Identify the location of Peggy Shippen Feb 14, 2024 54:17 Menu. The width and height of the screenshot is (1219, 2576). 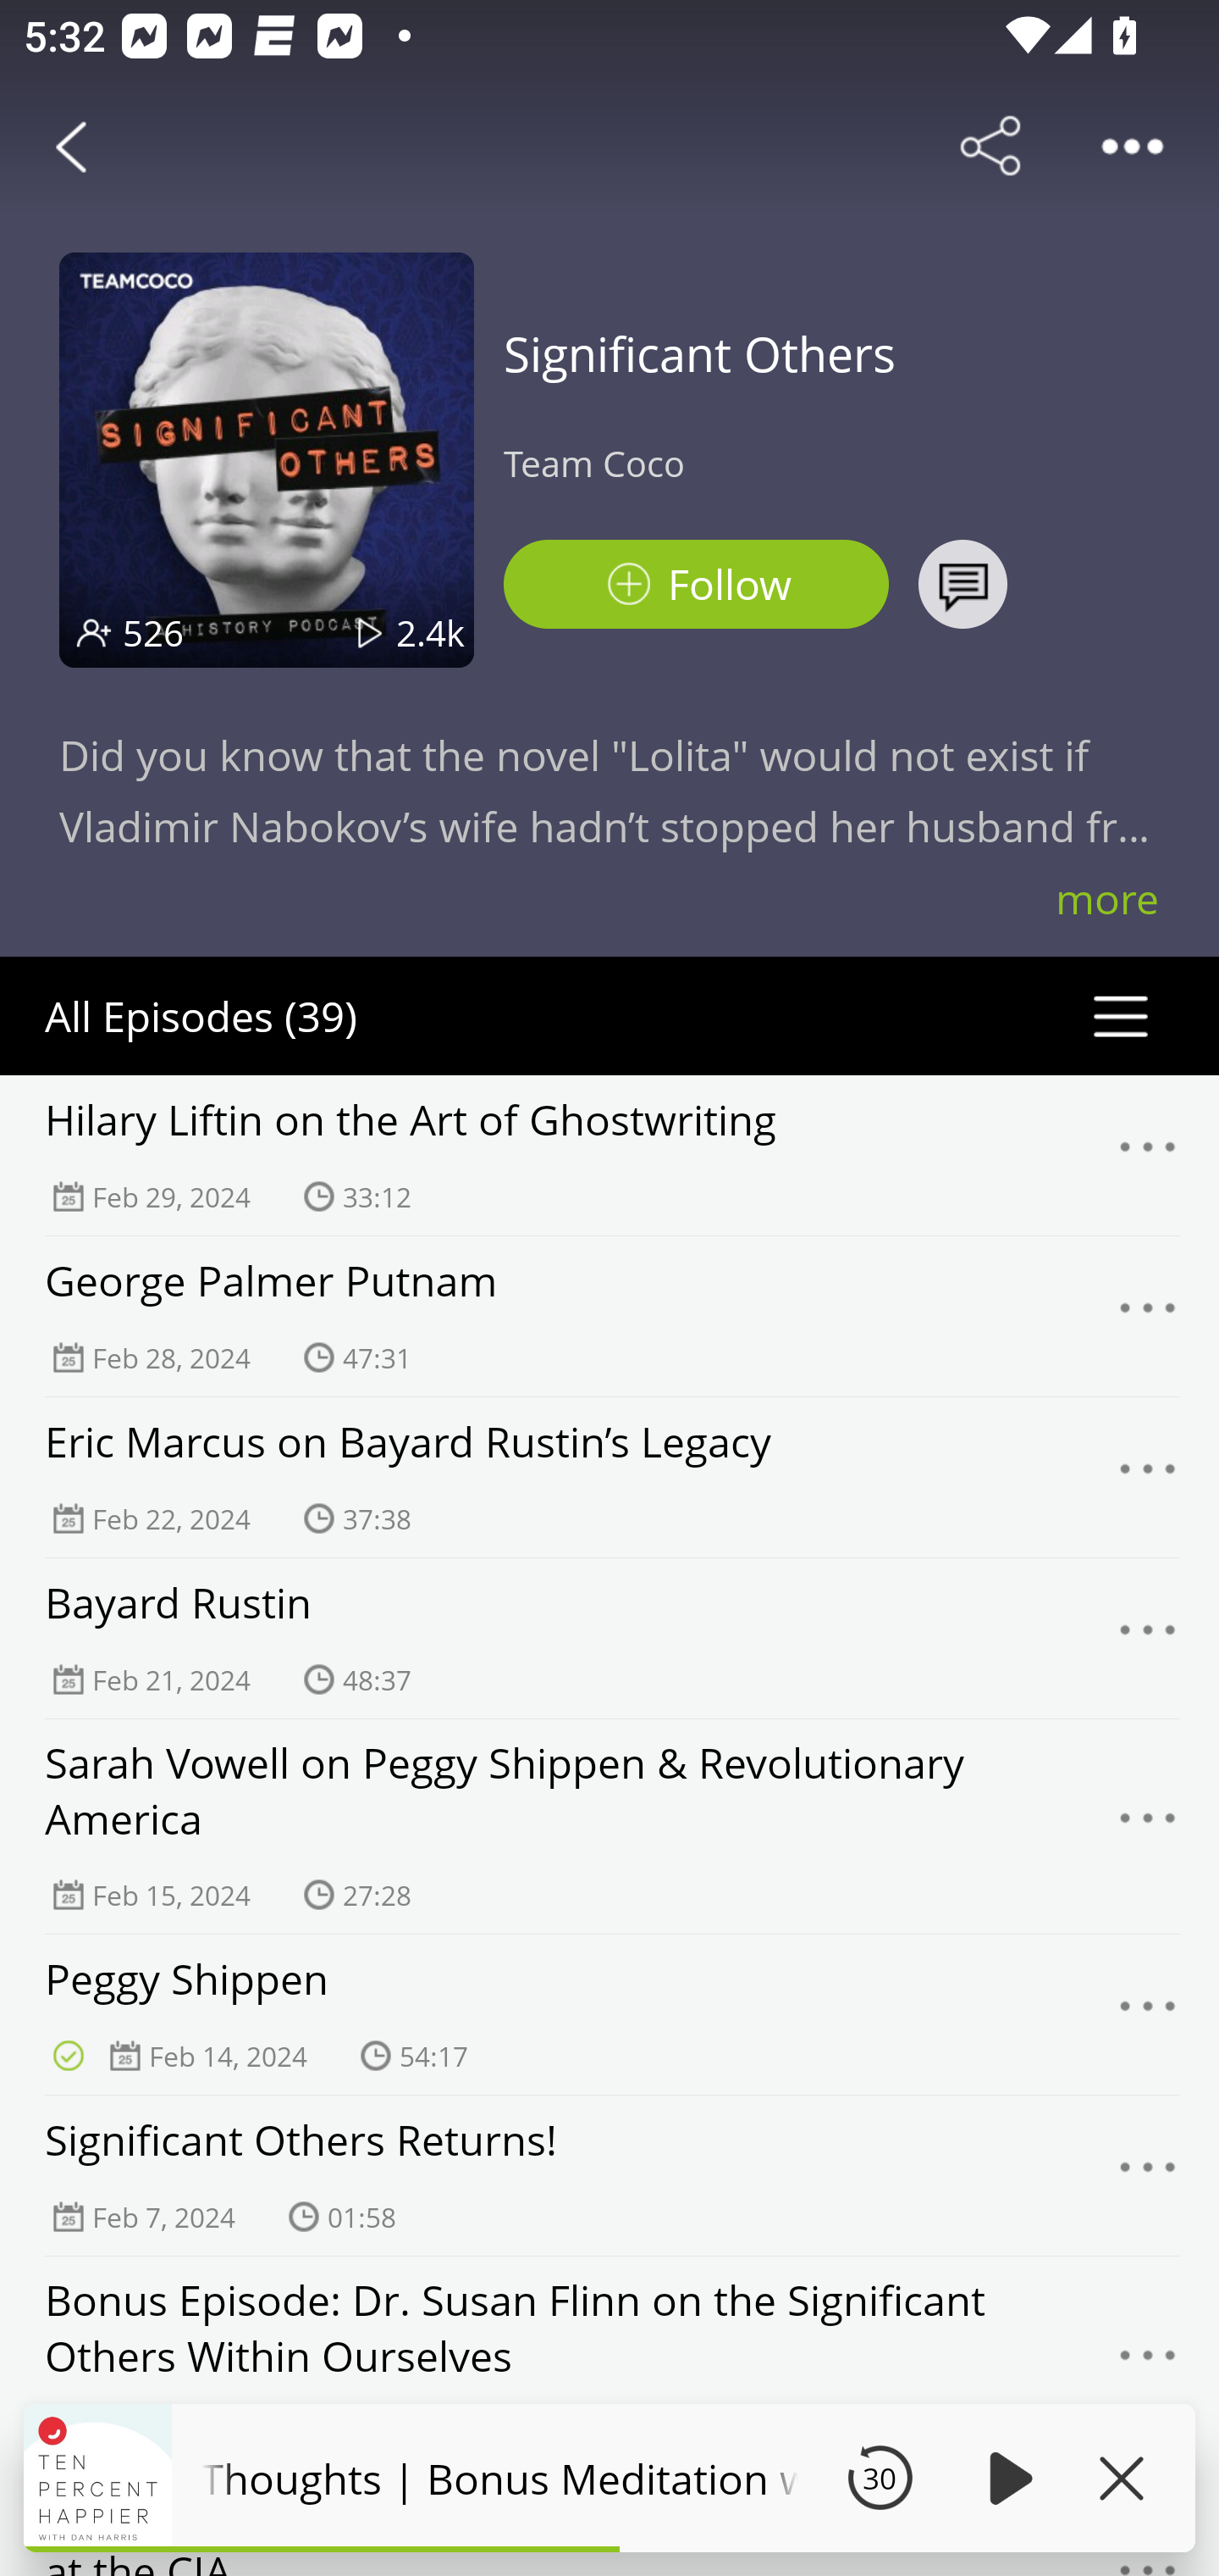
(609, 2014).